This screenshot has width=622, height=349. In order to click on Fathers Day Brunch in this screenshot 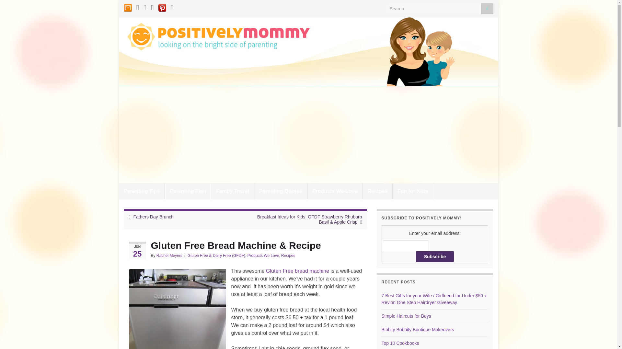, I will do `click(154, 217)`.